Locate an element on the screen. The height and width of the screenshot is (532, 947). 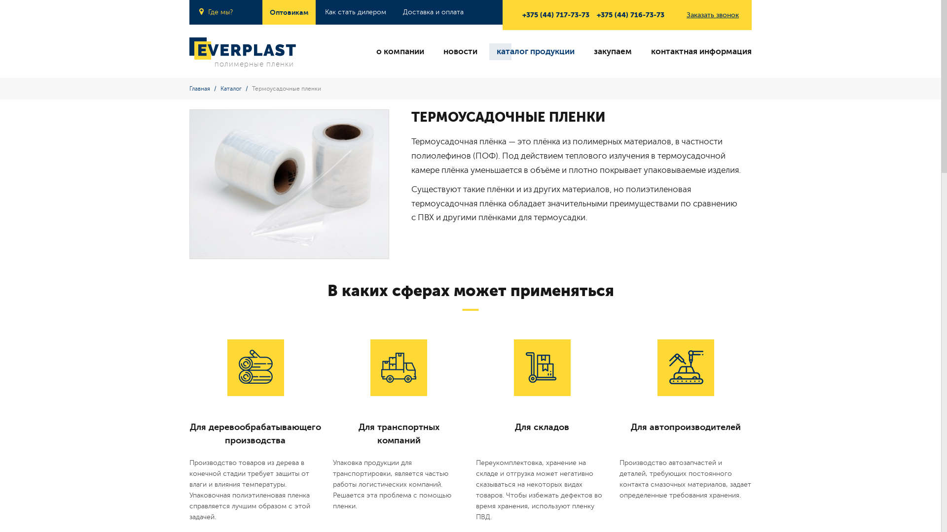
+375 (44) 716-73-73 is located at coordinates (630, 15).